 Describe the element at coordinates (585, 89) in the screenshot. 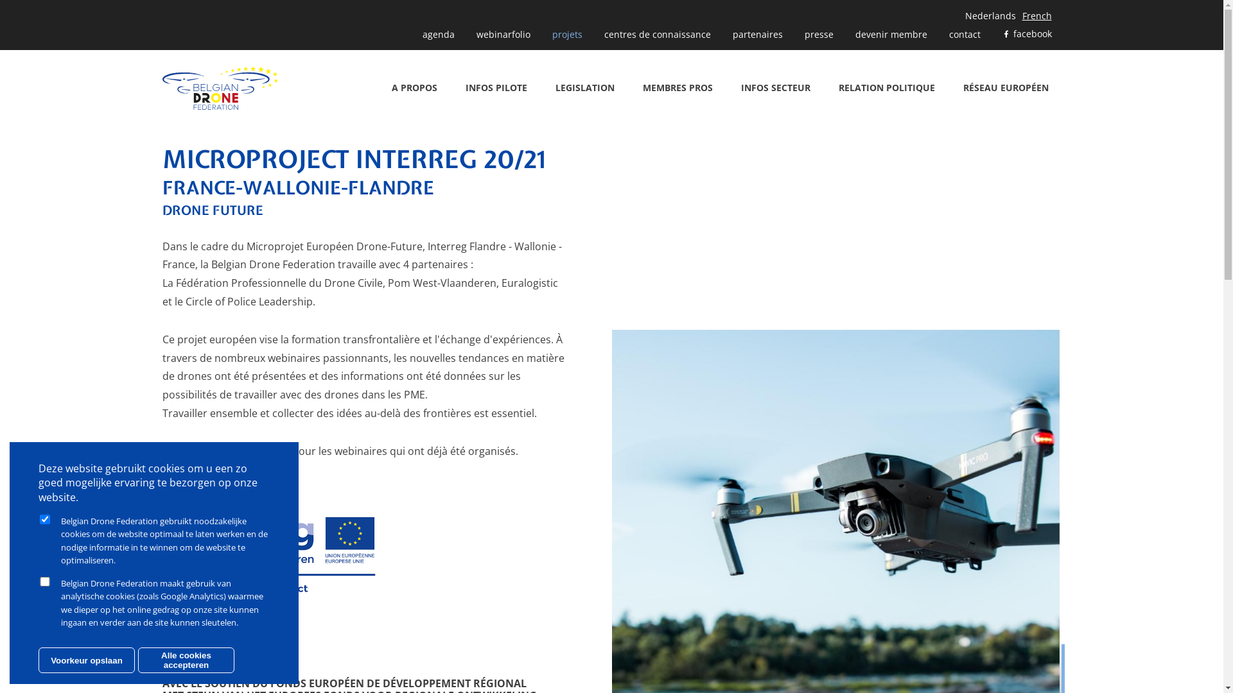

I see `LEGISLATION` at that location.